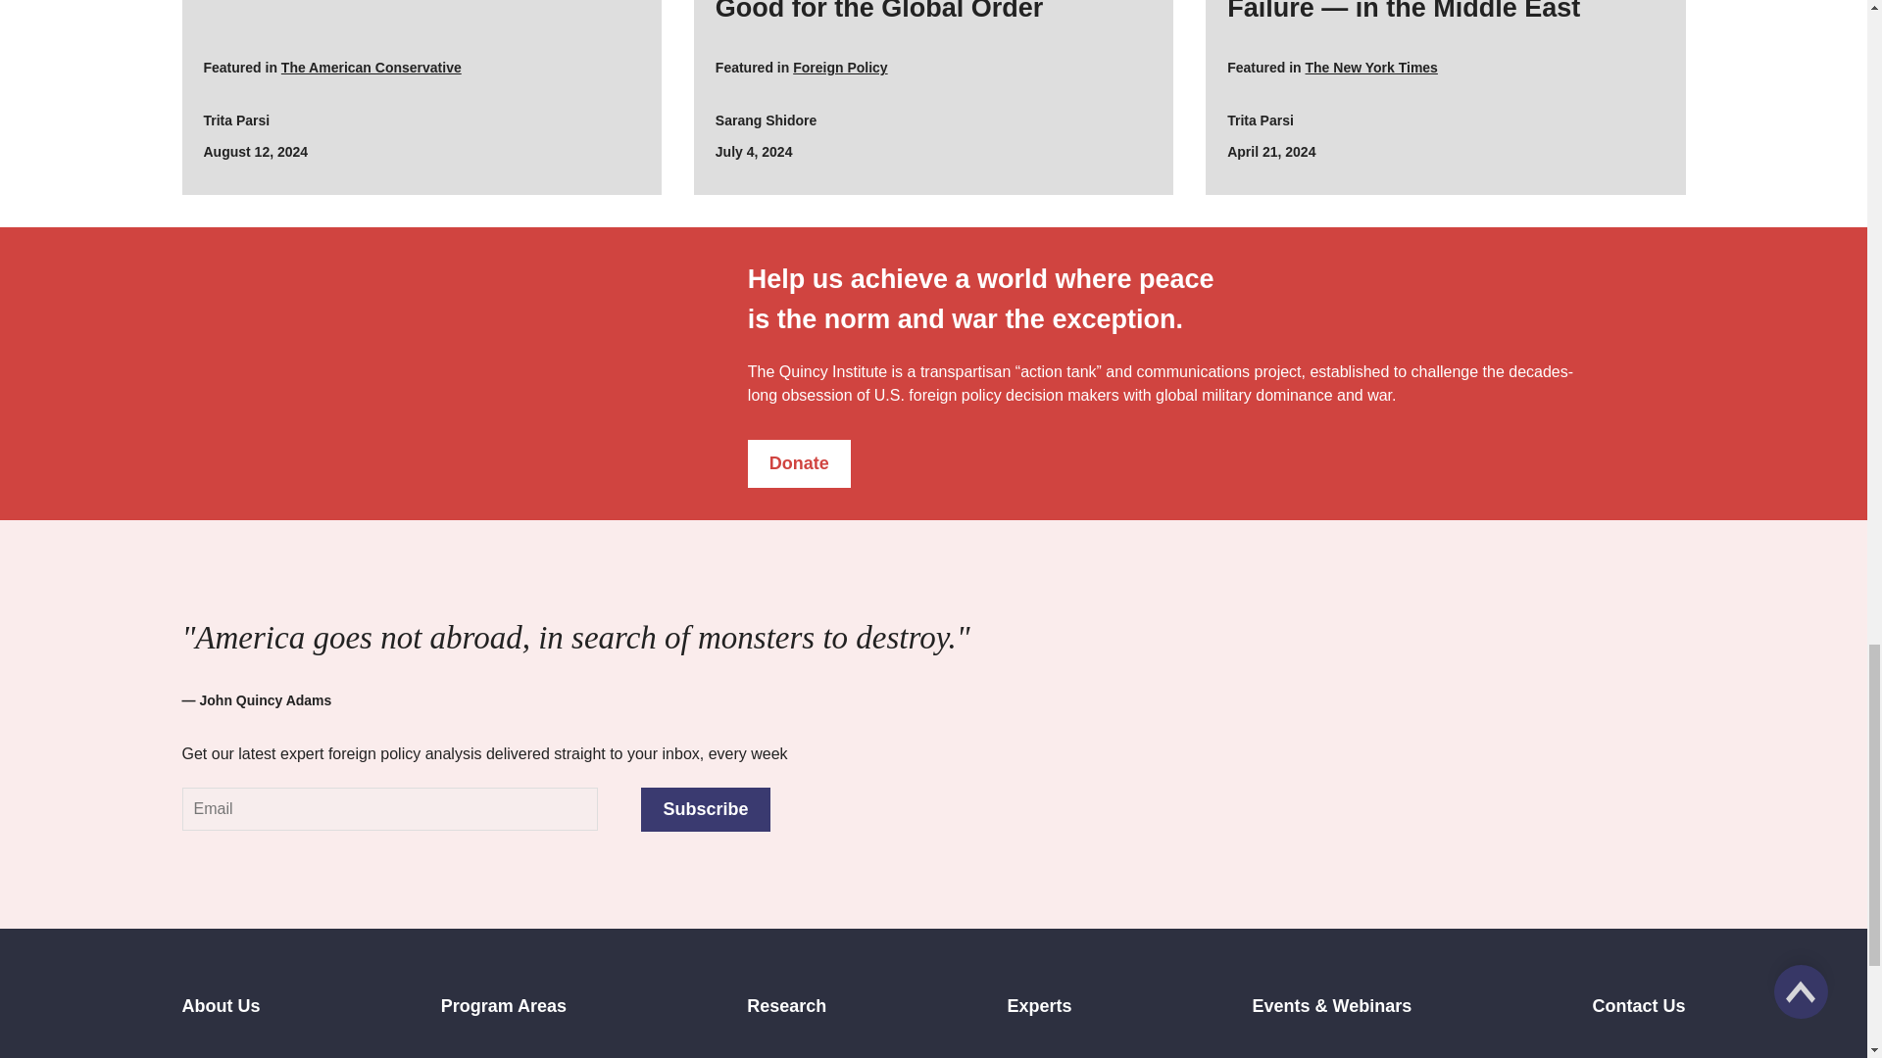 The height and width of the screenshot is (1058, 1882). I want to click on Trita Parsi, so click(237, 120).